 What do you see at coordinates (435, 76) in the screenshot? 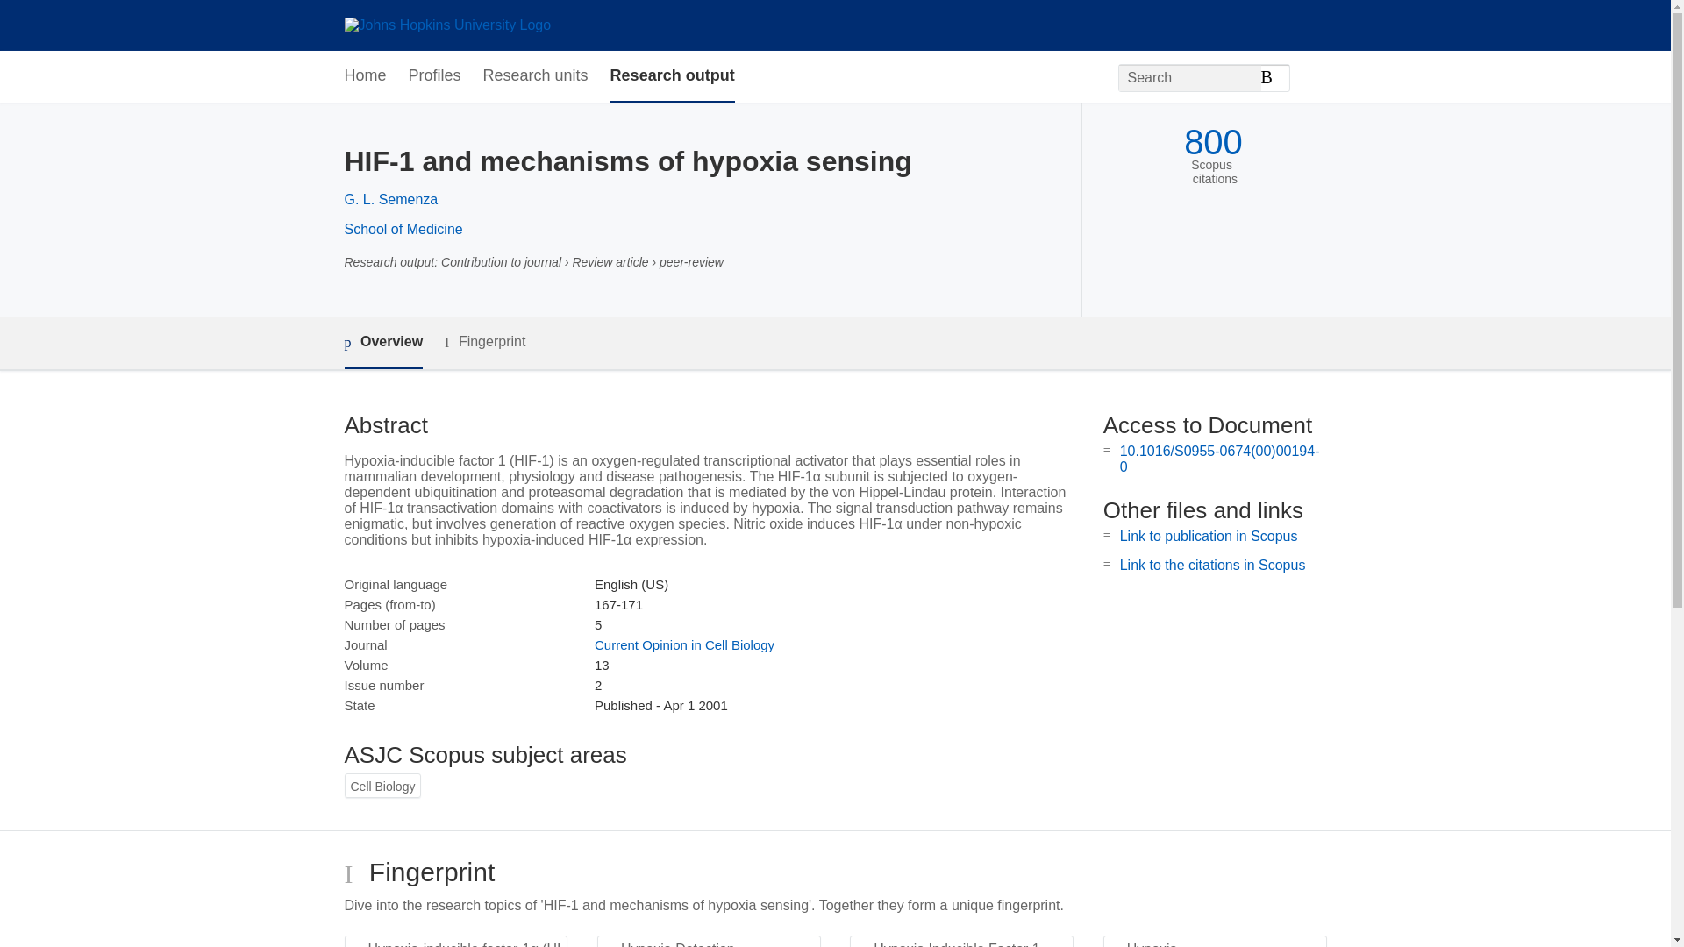
I see `Profiles` at bounding box center [435, 76].